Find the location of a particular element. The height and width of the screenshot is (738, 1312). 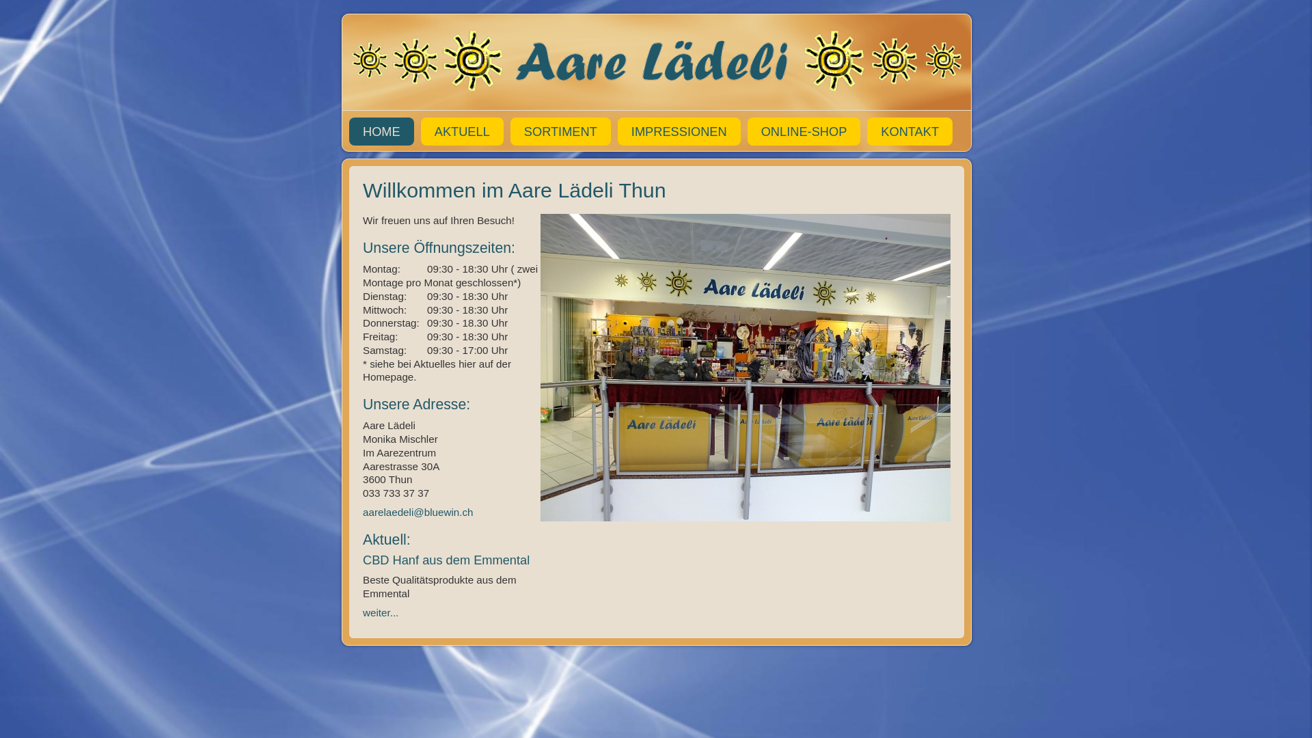

SORTIMENT is located at coordinates (560, 131).